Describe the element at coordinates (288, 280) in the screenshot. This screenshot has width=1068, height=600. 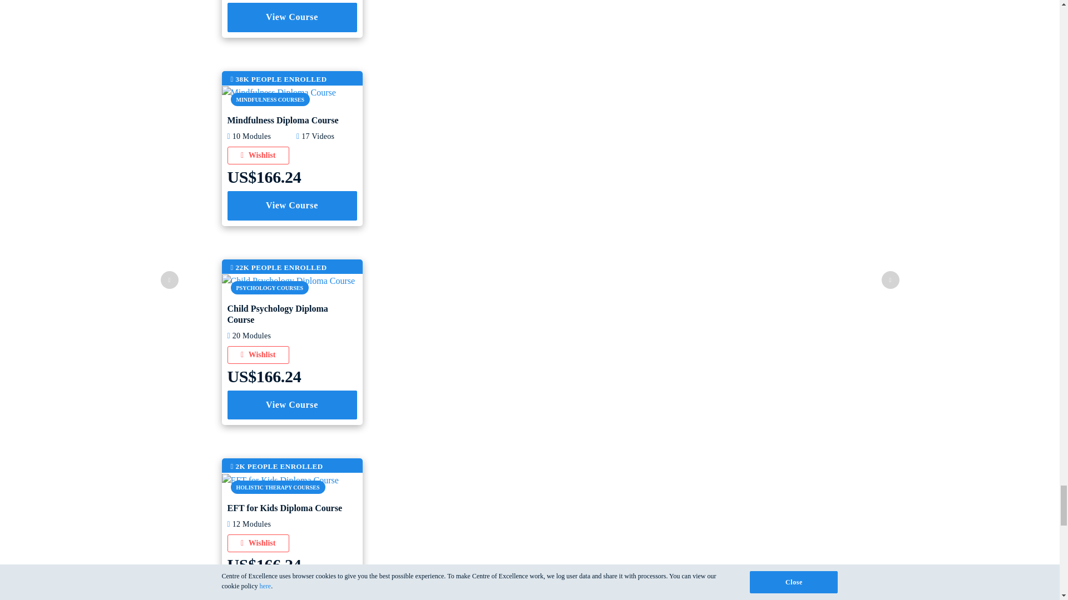
I see `Child Psychology Diploma Course` at that location.